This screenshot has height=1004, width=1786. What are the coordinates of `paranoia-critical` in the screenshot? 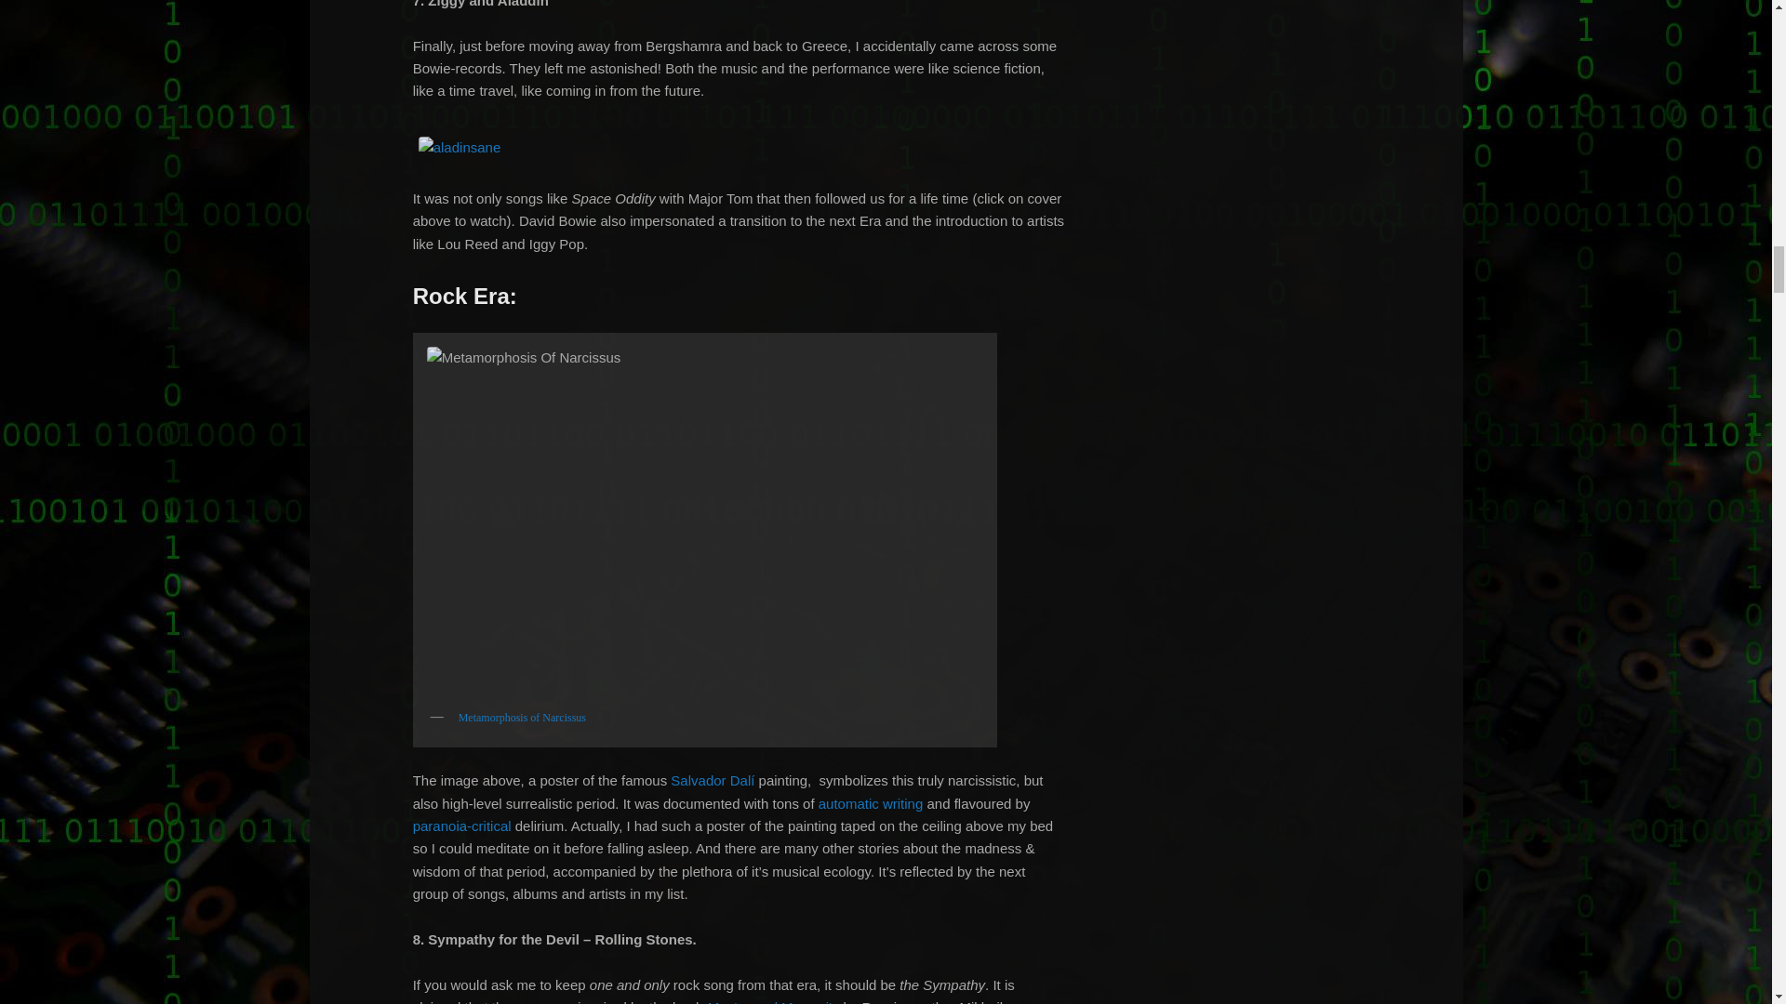 It's located at (461, 826).